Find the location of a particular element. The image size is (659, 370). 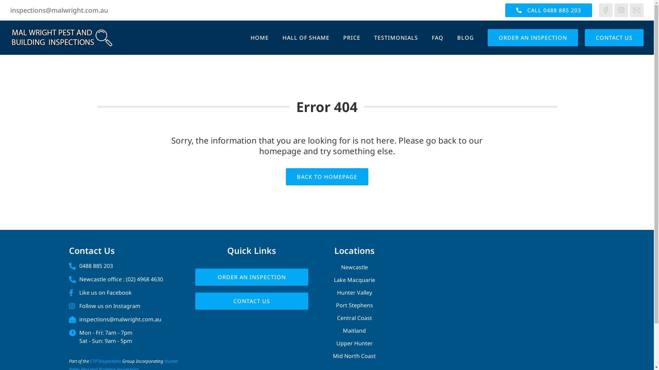

Newcastle is located at coordinates (355, 267).